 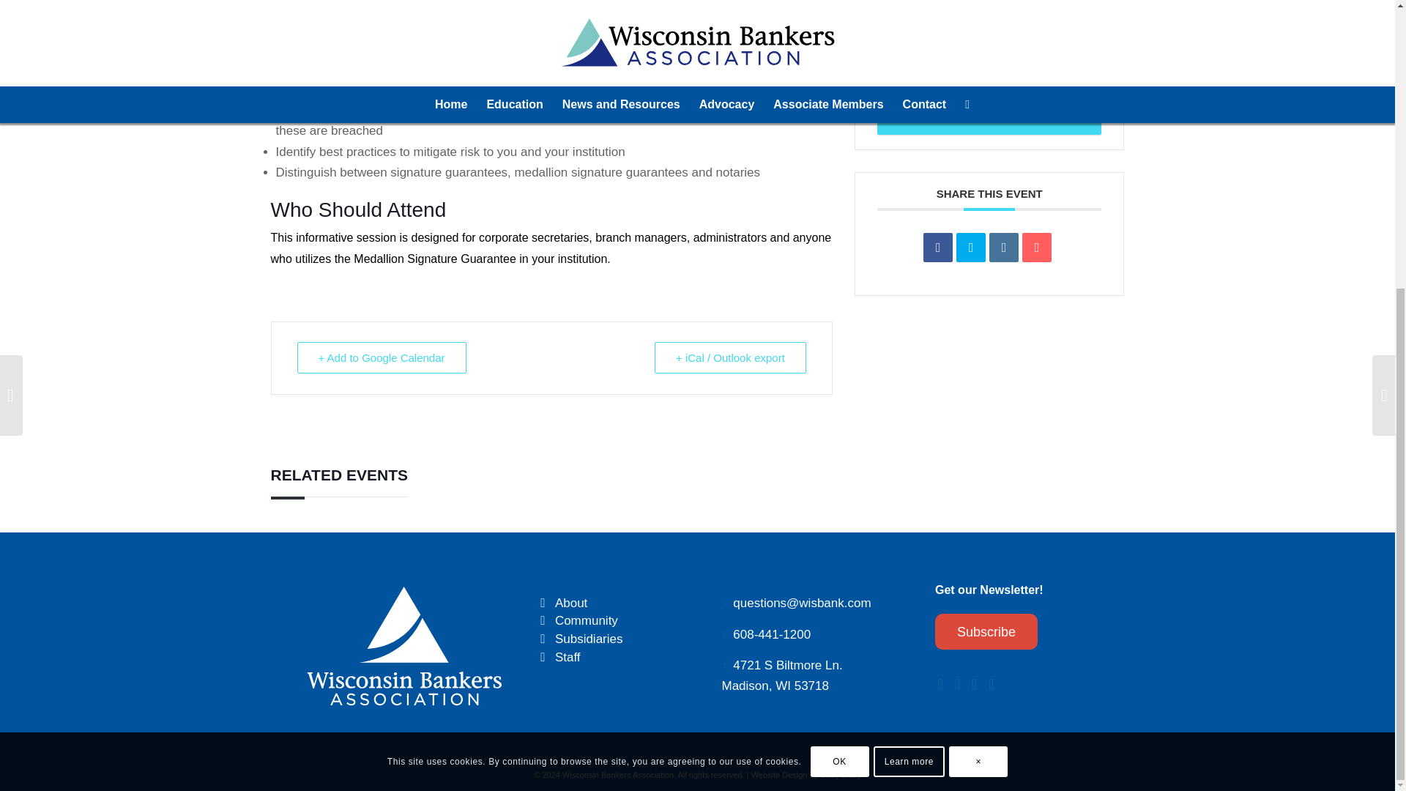 What do you see at coordinates (955, 21) in the screenshot?
I see `Branch Manager` at bounding box center [955, 21].